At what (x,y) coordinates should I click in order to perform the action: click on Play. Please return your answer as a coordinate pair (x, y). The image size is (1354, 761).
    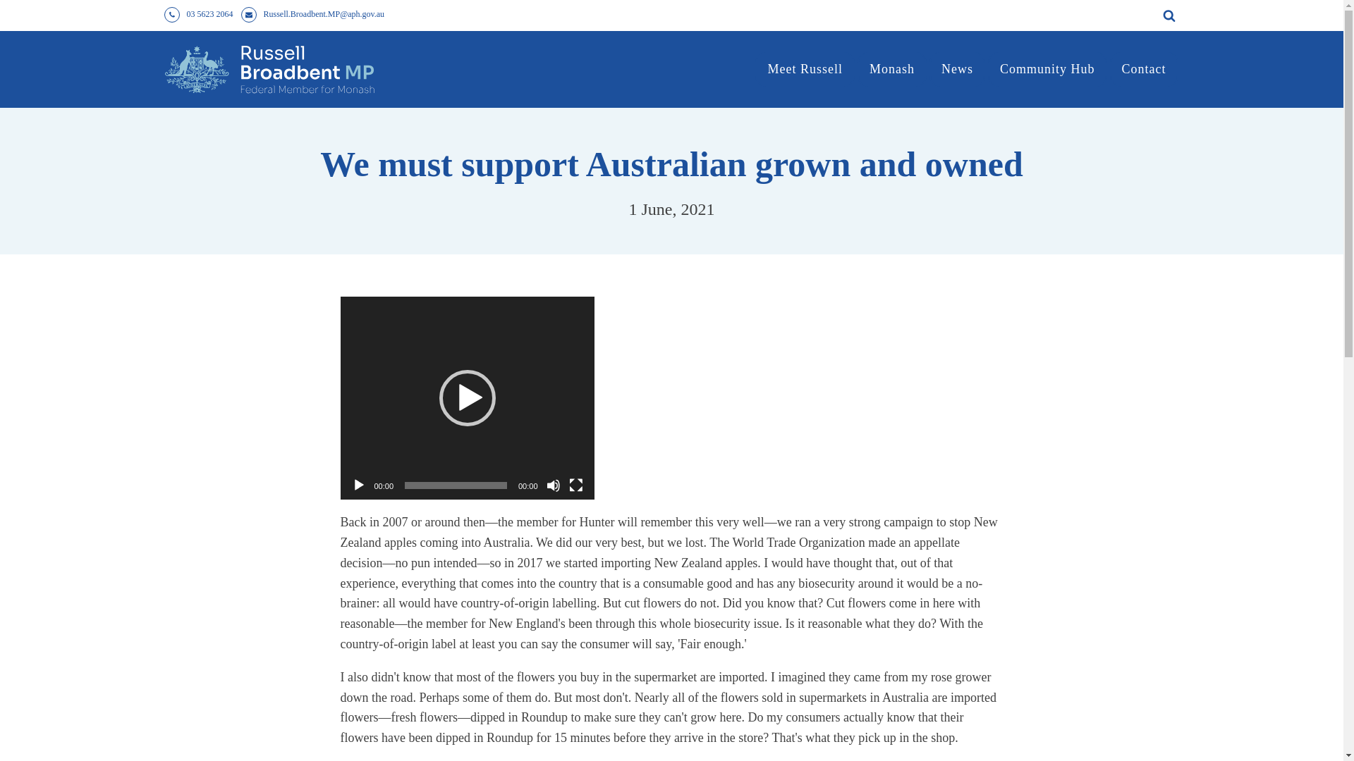
    Looking at the image, I should click on (358, 485).